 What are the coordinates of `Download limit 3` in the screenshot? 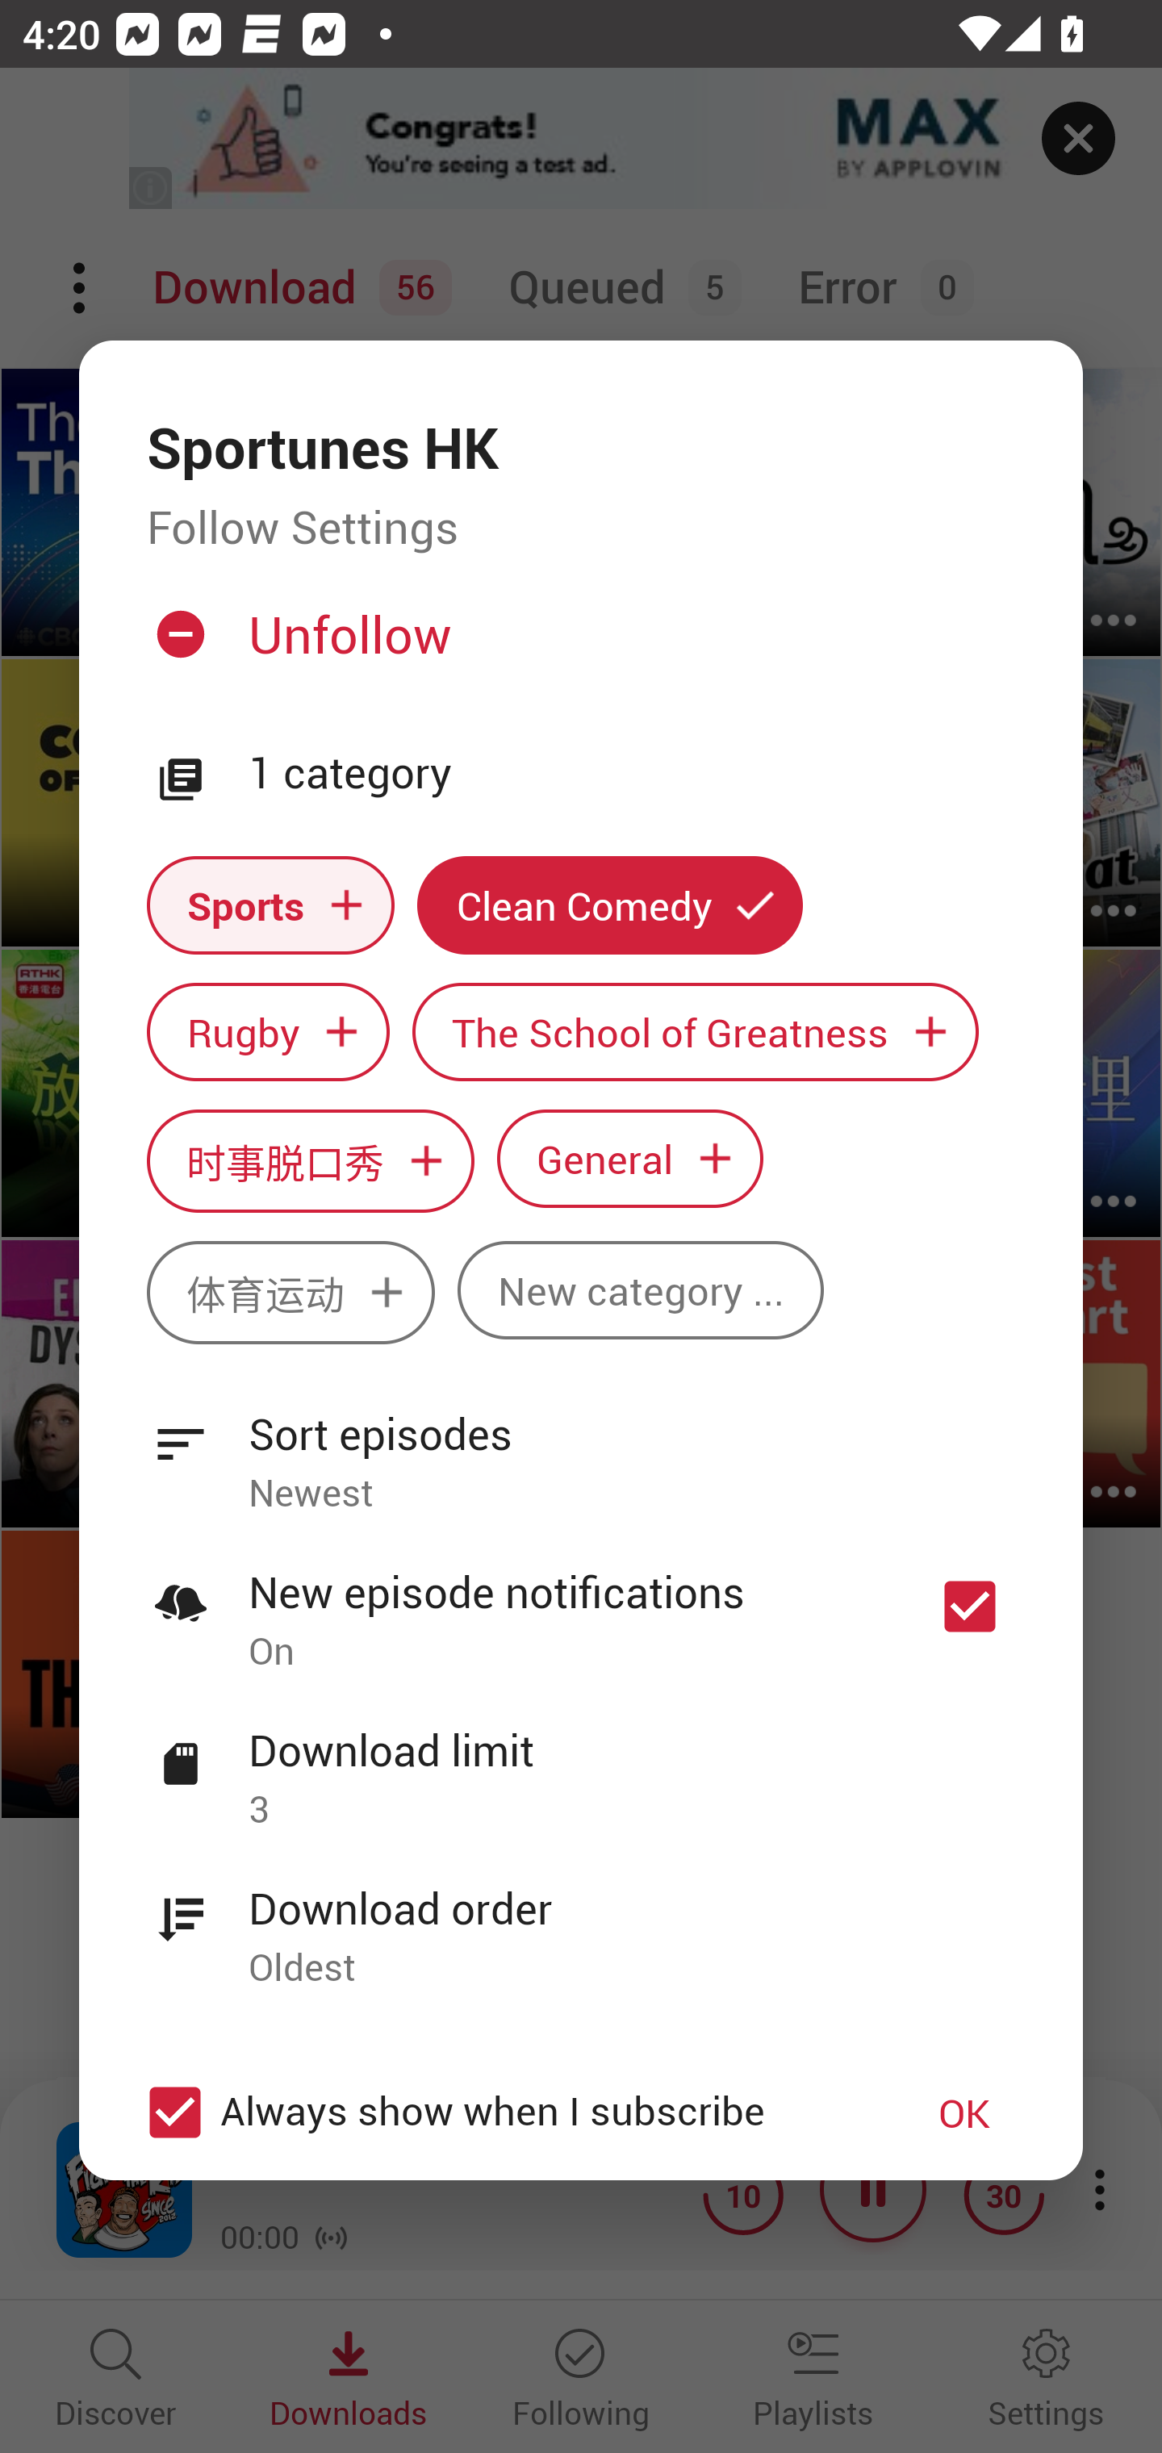 It's located at (581, 1762).